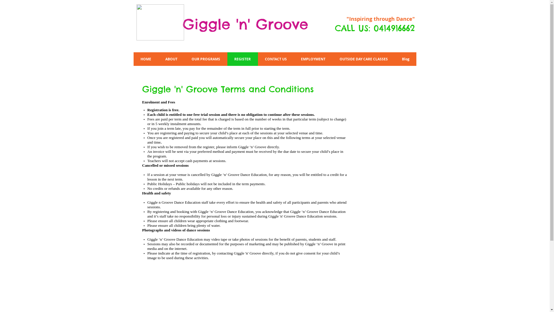 The height and width of the screenshot is (312, 554). I want to click on Blog, so click(405, 59).